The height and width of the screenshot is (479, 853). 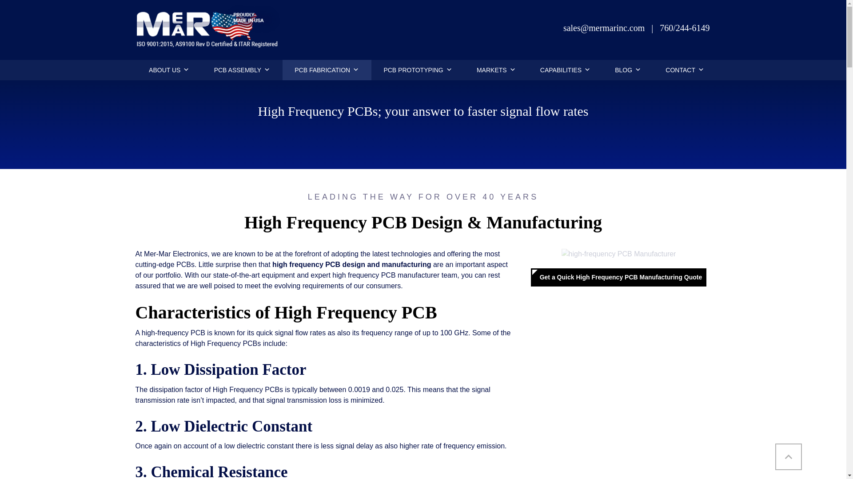 What do you see at coordinates (327, 70) in the screenshot?
I see `PCB FABRICATION` at bounding box center [327, 70].